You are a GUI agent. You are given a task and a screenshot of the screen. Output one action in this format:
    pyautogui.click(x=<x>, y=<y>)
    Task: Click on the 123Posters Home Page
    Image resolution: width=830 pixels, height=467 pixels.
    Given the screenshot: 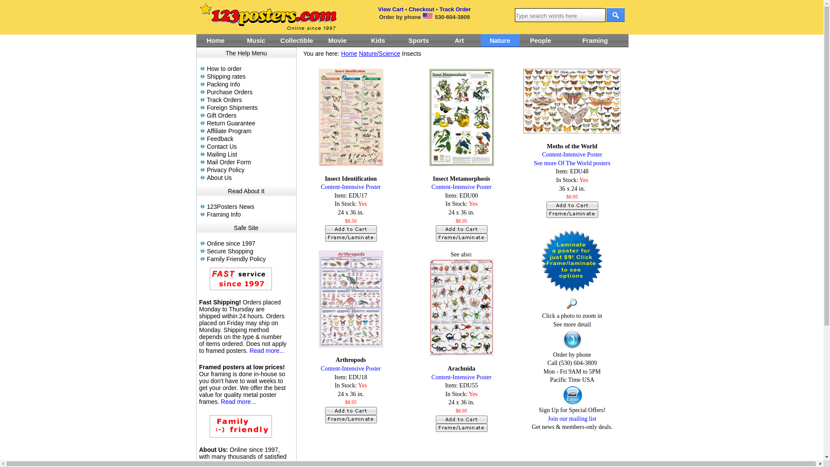 What is the action you would take?
    pyautogui.click(x=268, y=17)
    